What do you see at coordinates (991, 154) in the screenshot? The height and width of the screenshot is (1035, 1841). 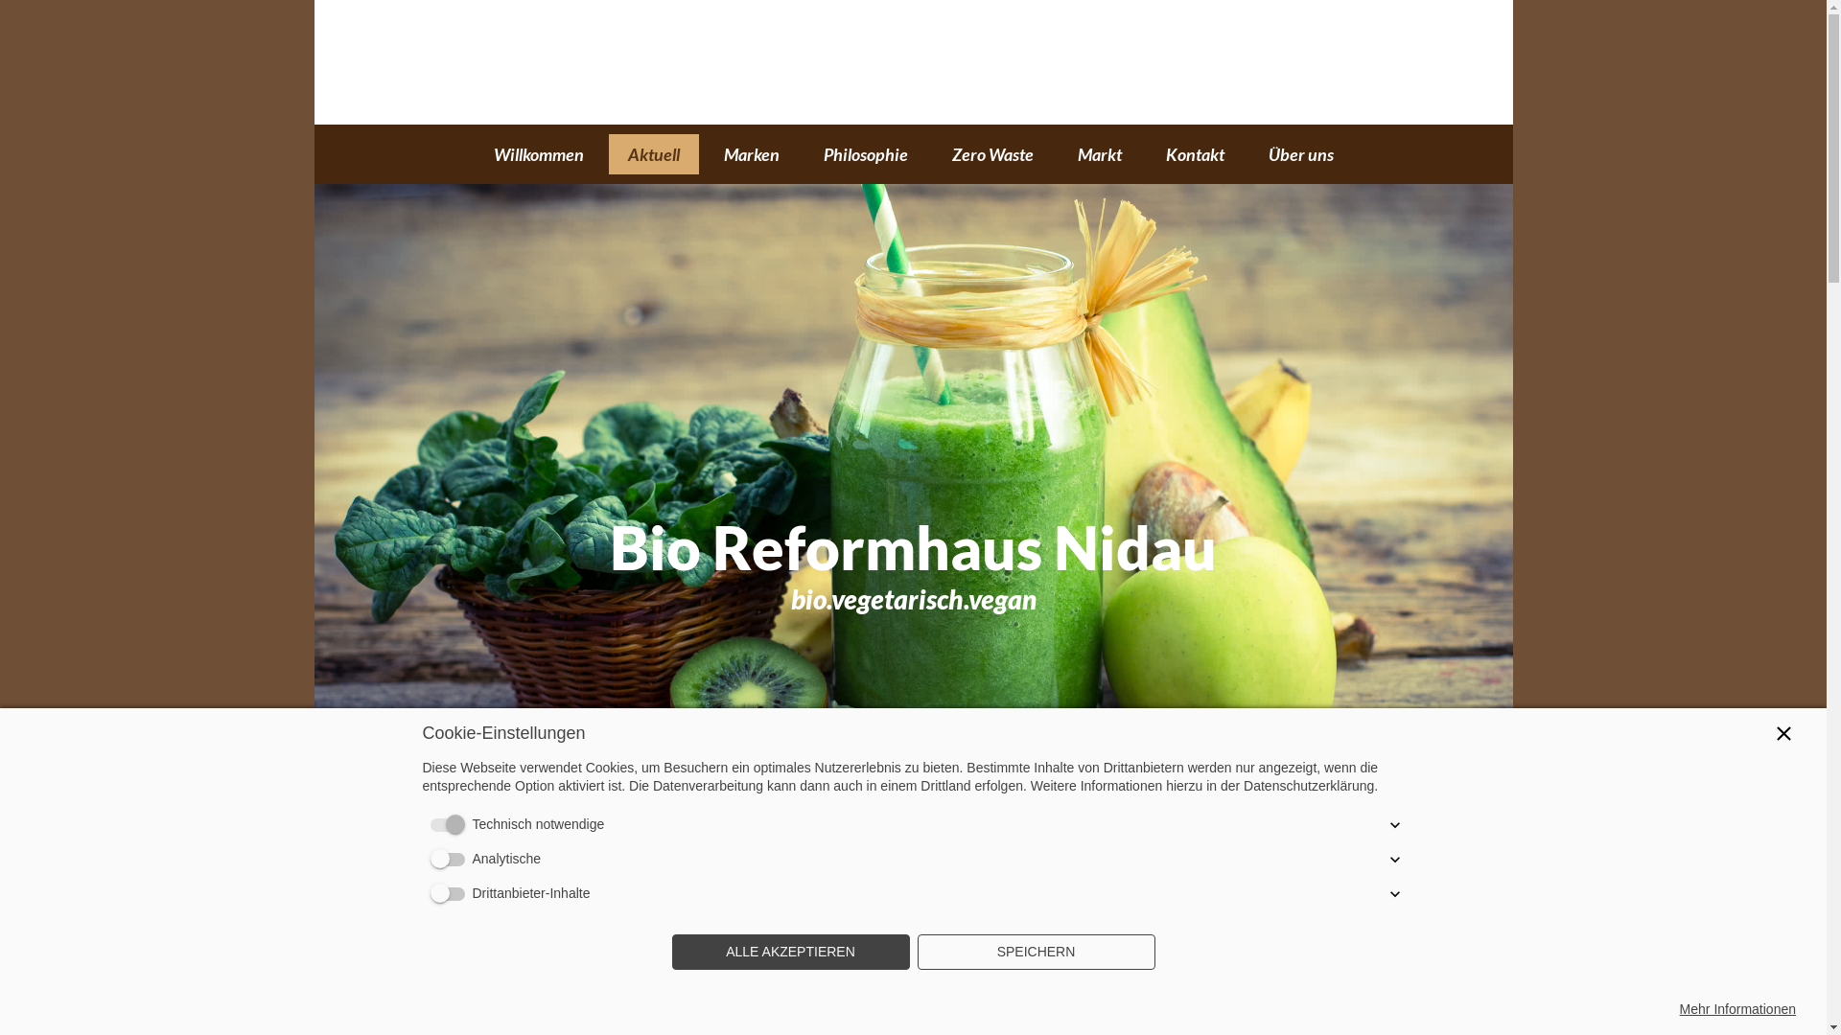 I see `Zero Waste` at bounding box center [991, 154].